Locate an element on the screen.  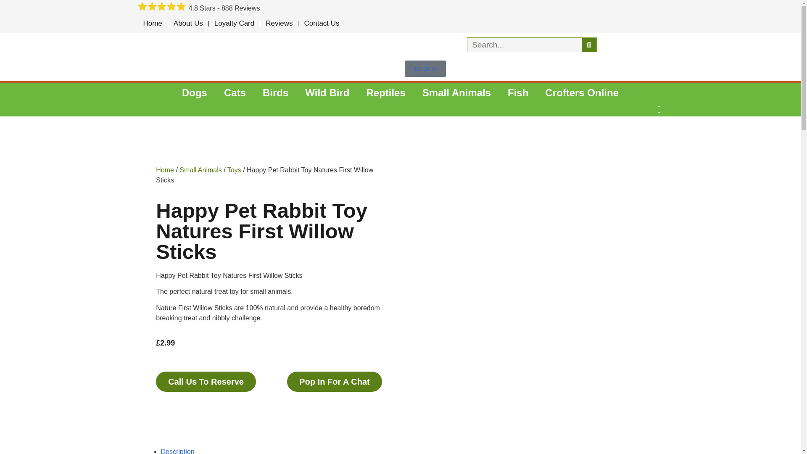
Home is located at coordinates (153, 24).